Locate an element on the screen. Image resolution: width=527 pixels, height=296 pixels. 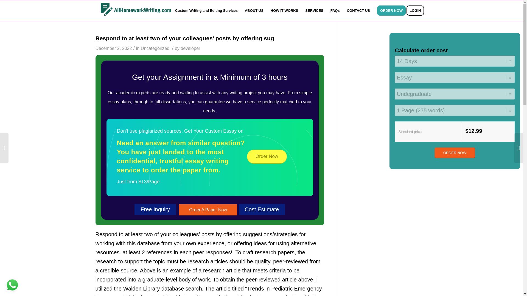
HOW IT WORKS is located at coordinates (284, 10).